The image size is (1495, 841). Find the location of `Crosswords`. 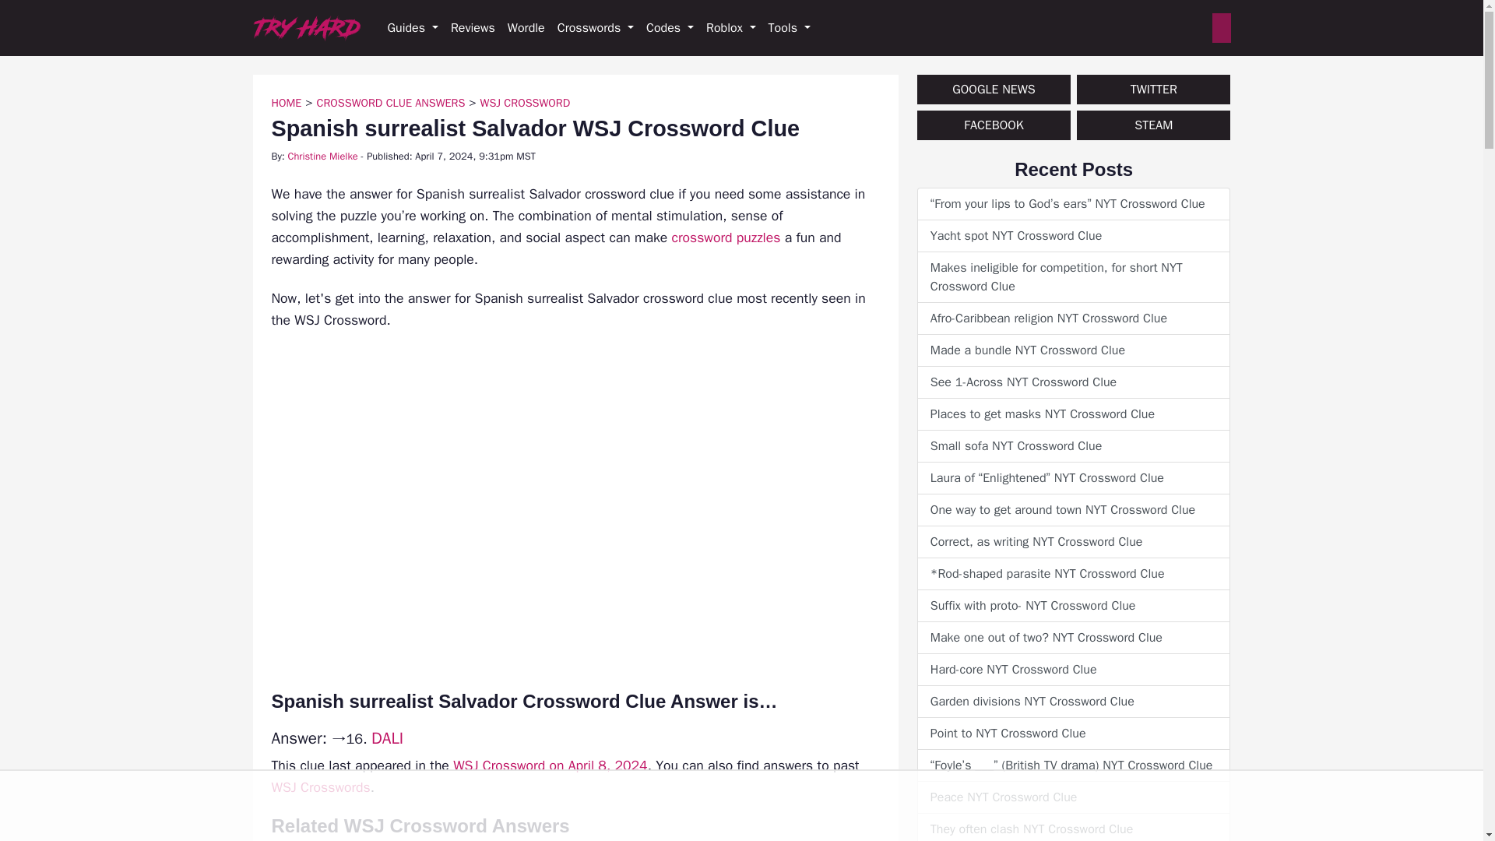

Crosswords is located at coordinates (595, 28).